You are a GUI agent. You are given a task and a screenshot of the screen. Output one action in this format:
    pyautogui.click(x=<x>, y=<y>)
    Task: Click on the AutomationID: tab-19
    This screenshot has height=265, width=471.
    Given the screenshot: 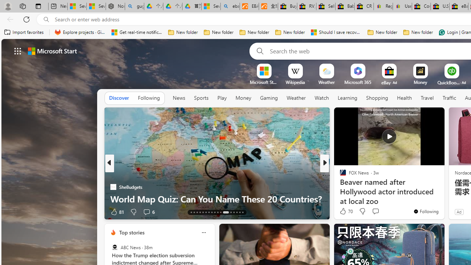 What is the action you would take?
    pyautogui.click(x=209, y=212)
    